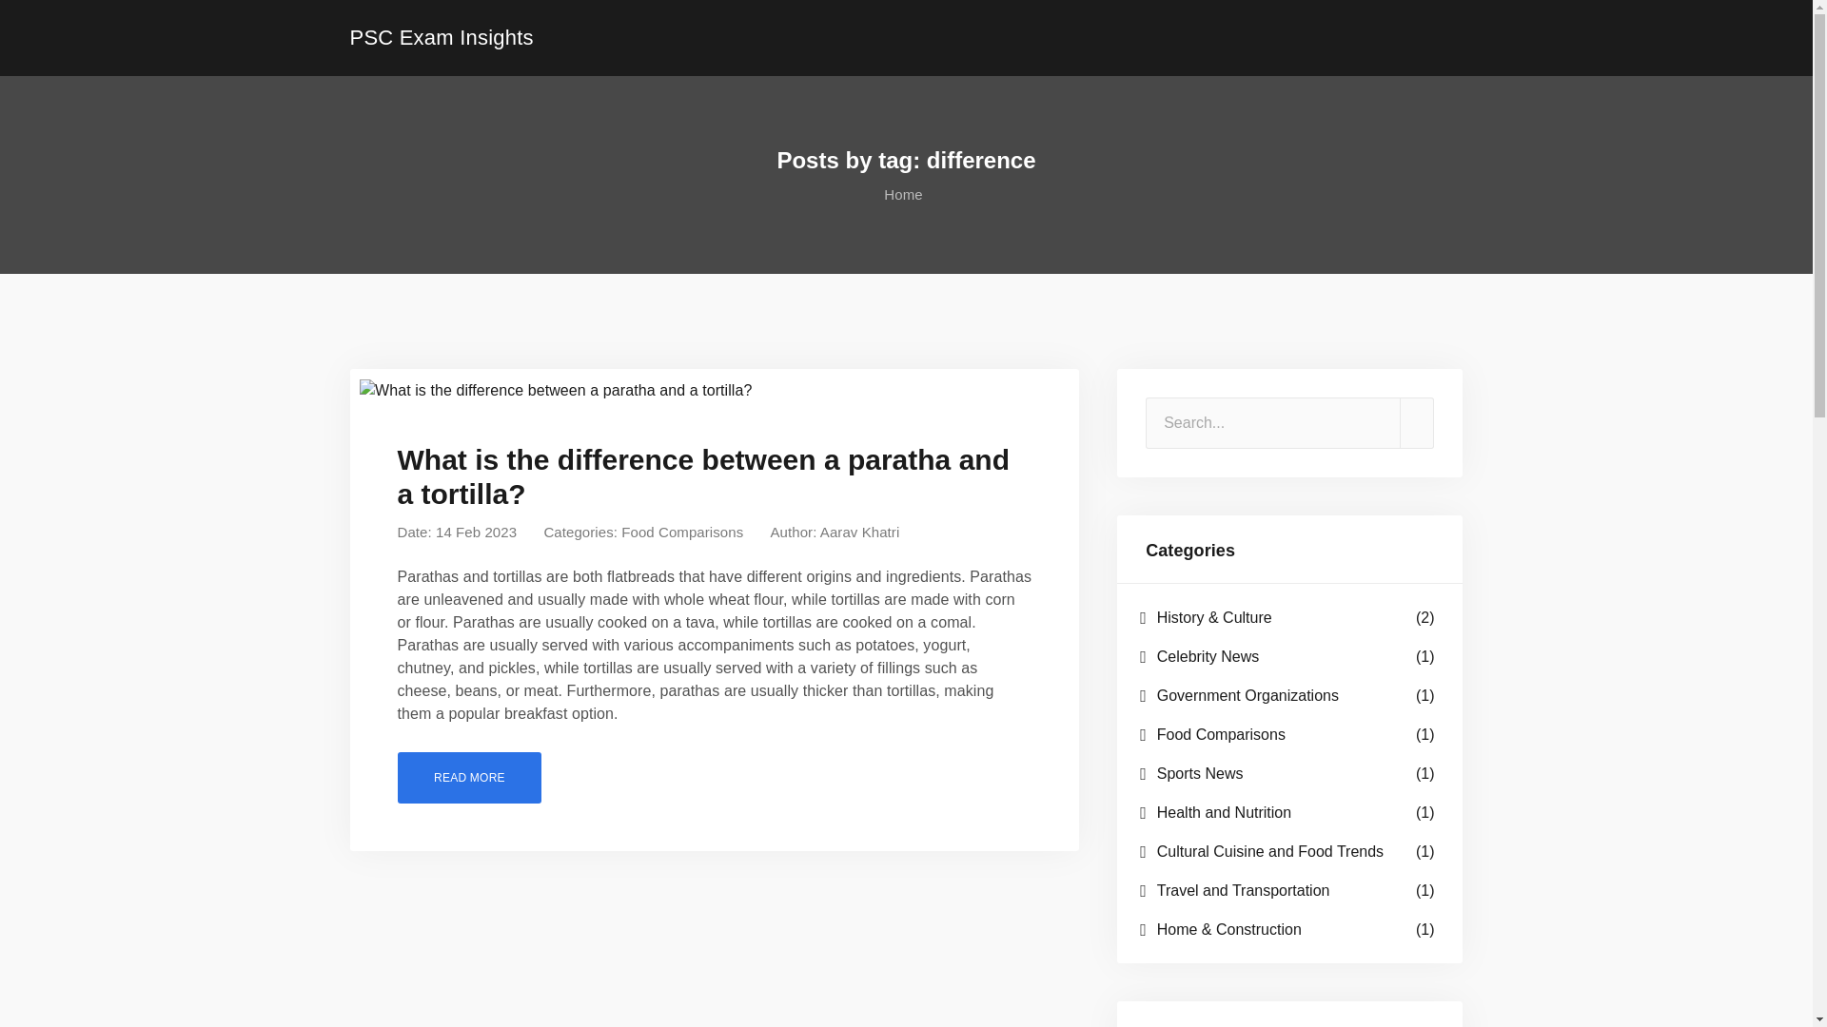  What do you see at coordinates (860, 532) in the screenshot?
I see `Aarav Khatri` at bounding box center [860, 532].